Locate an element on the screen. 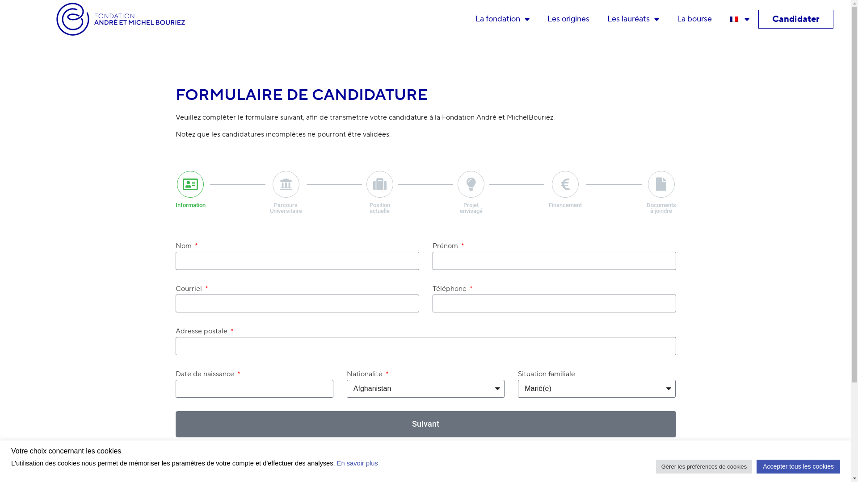 Image resolution: width=858 pixels, height=482 pixels. Accepter tous les cookies is located at coordinates (798, 467).